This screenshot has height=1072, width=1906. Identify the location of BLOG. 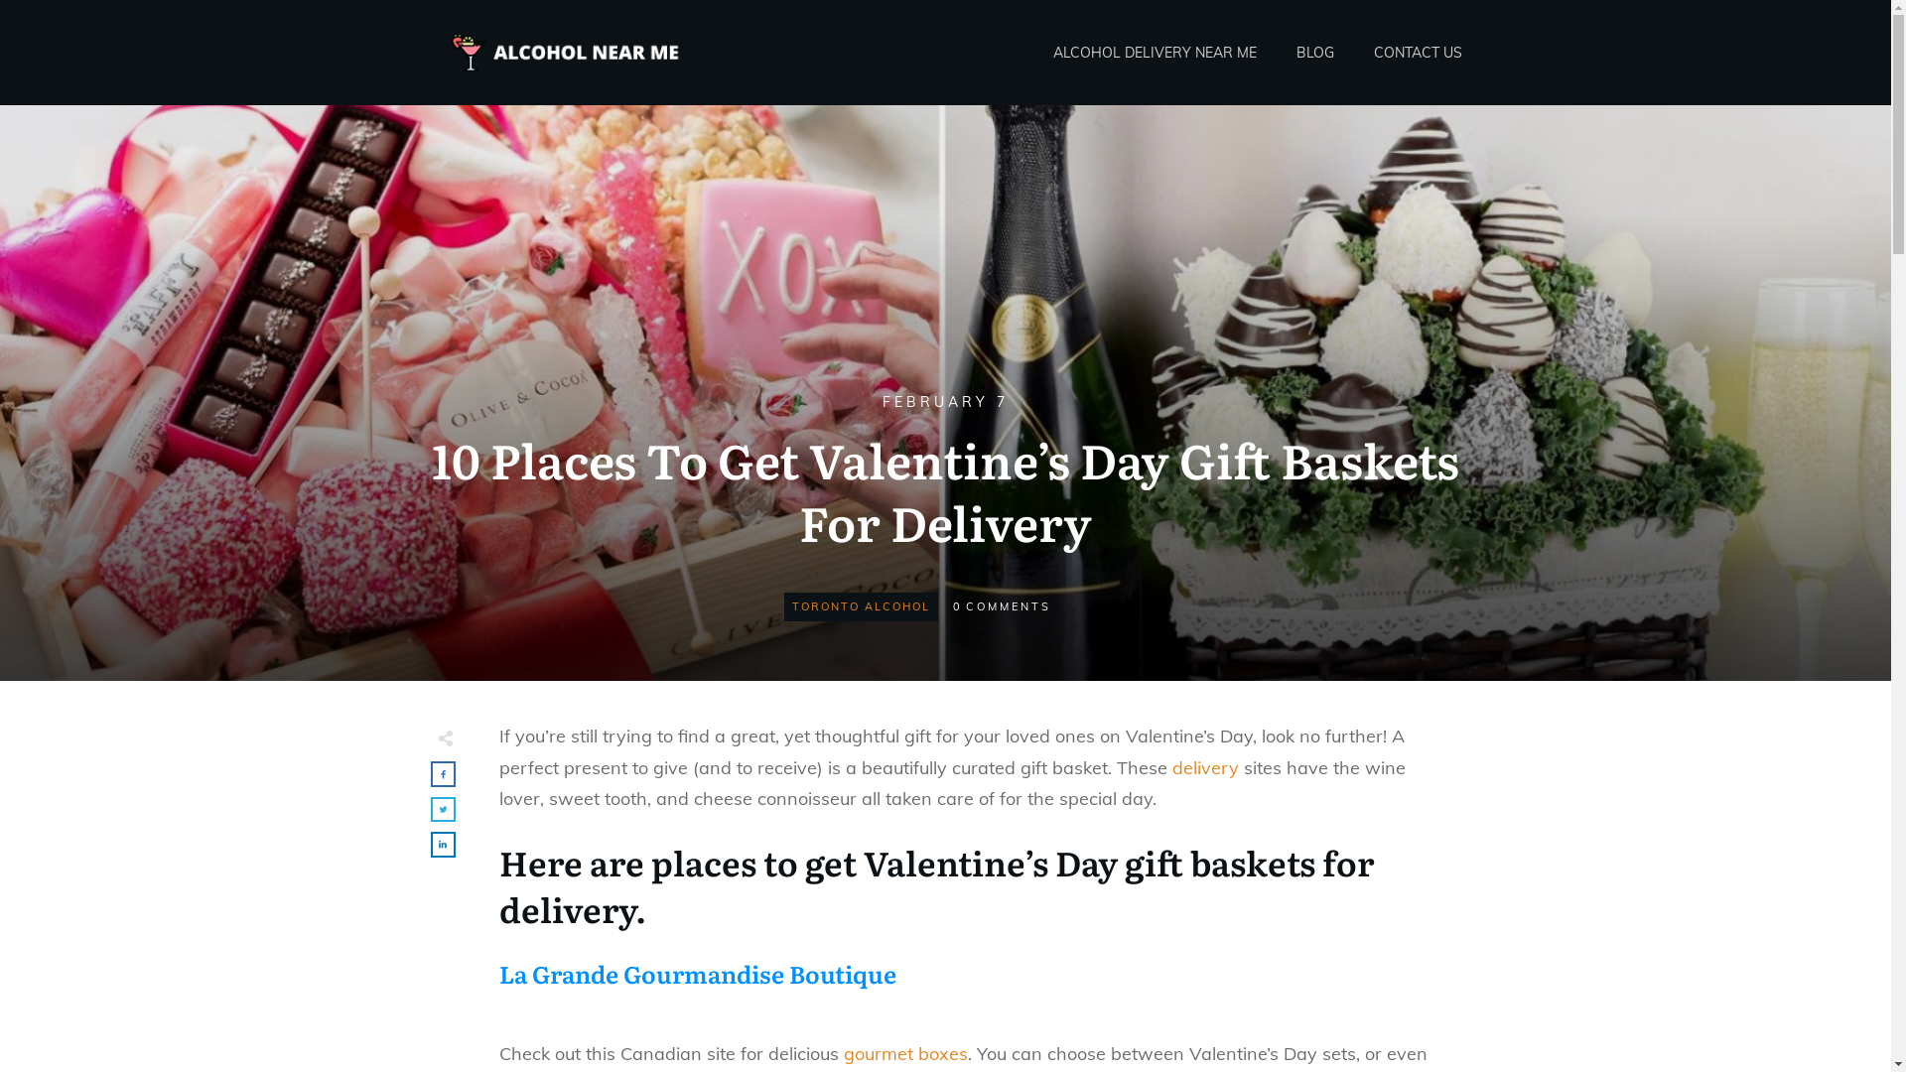
(1315, 53).